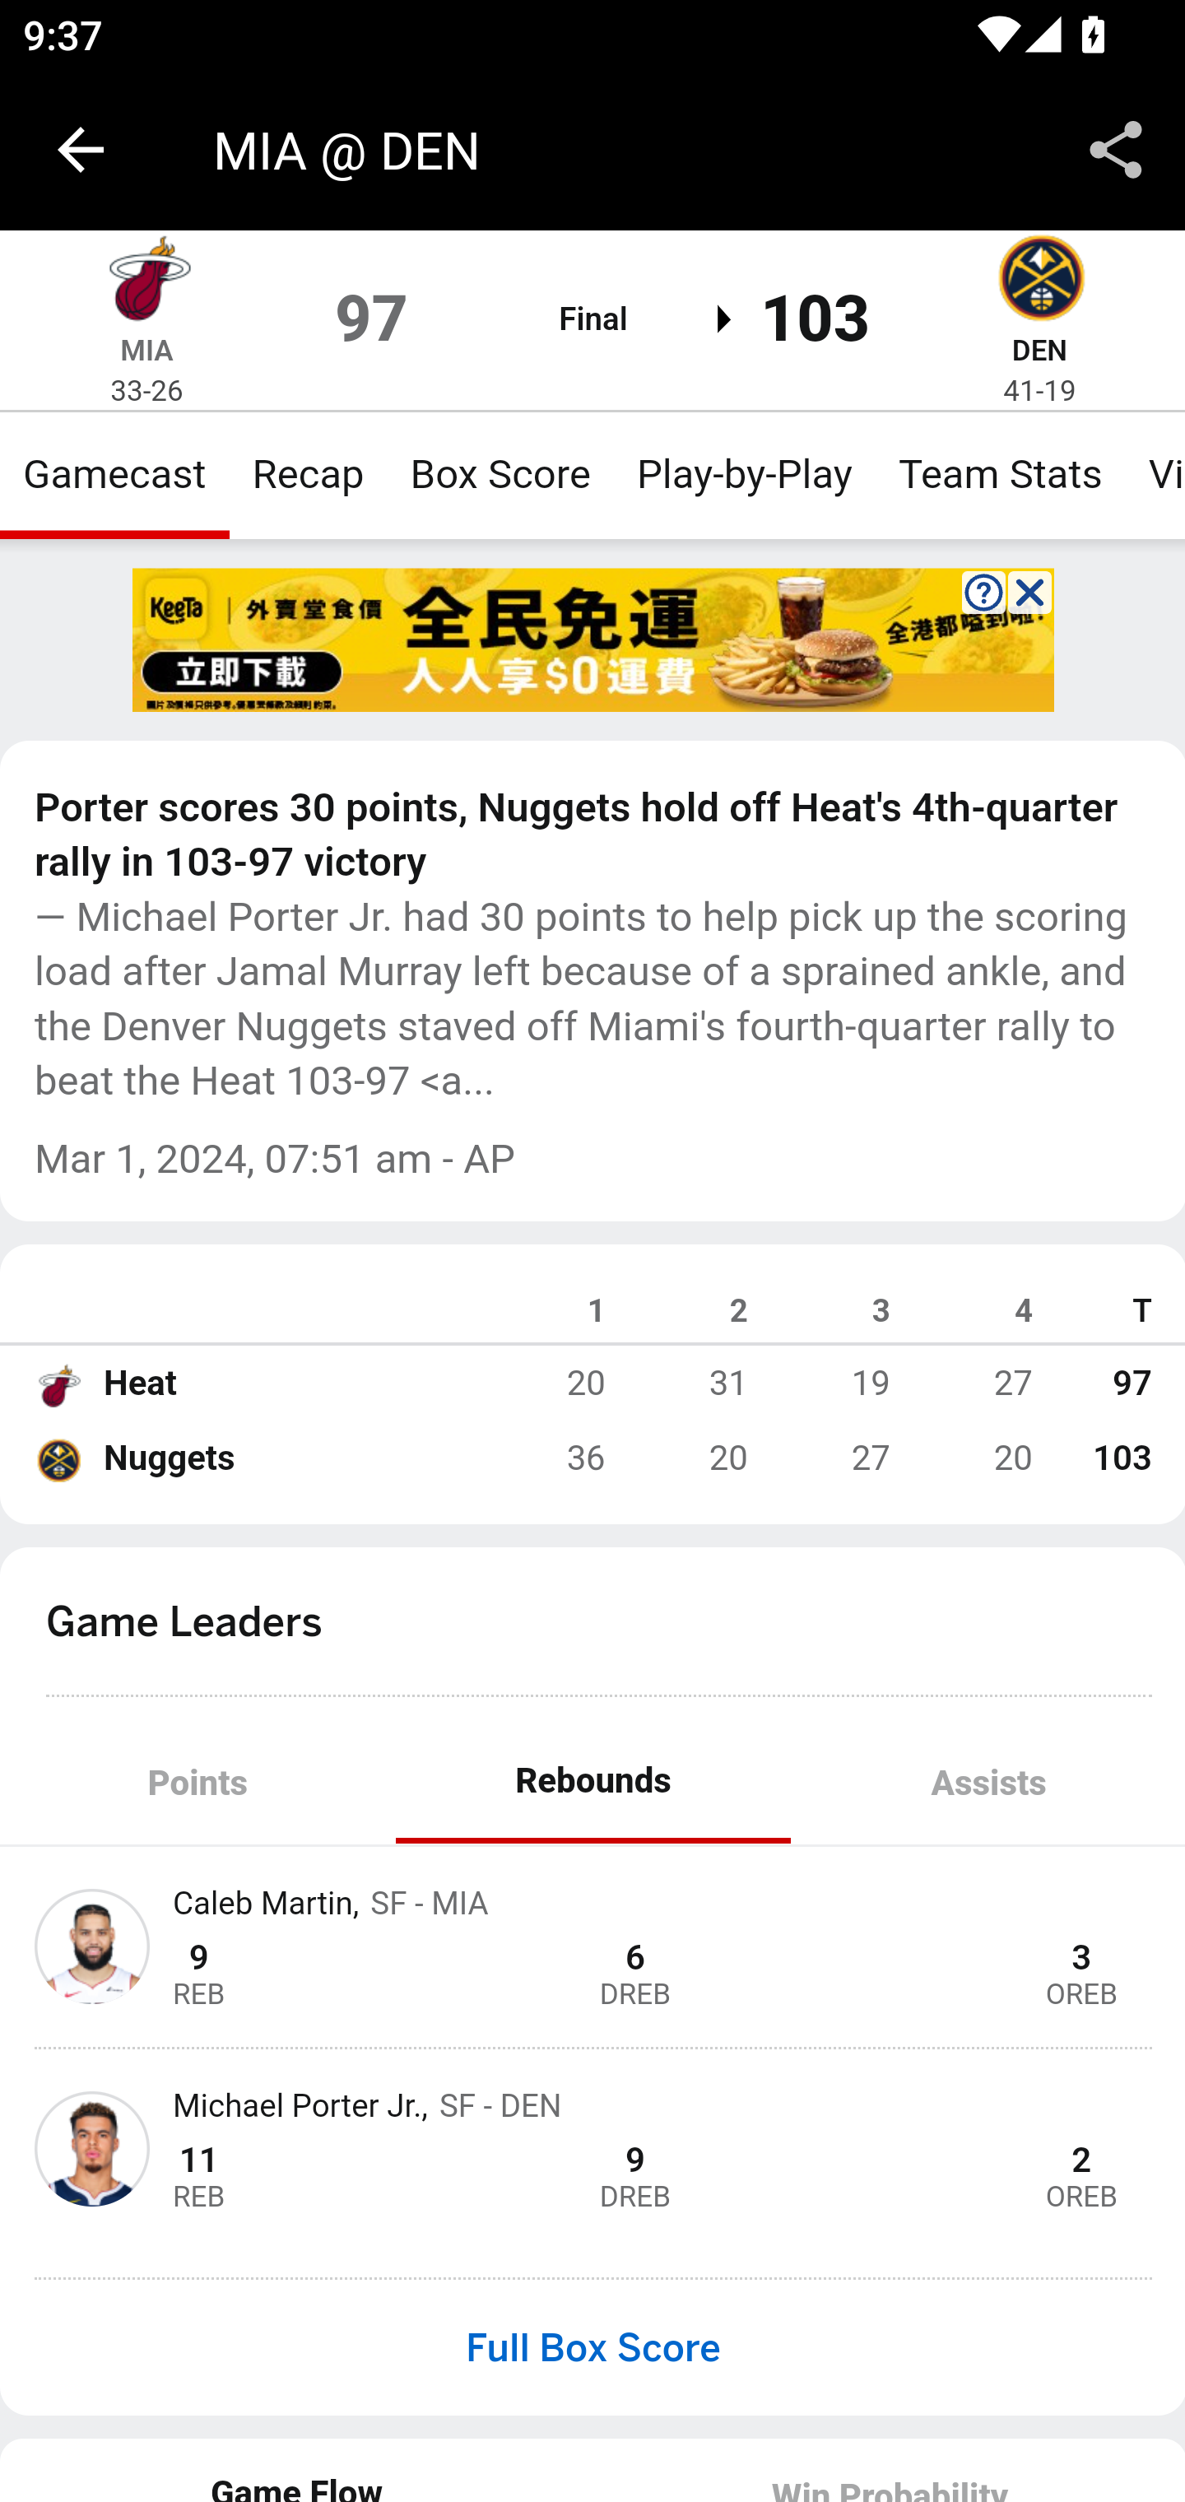 Image resolution: width=1185 pixels, height=2502 pixels. What do you see at coordinates (198, 1783) in the screenshot?
I see `Points` at bounding box center [198, 1783].